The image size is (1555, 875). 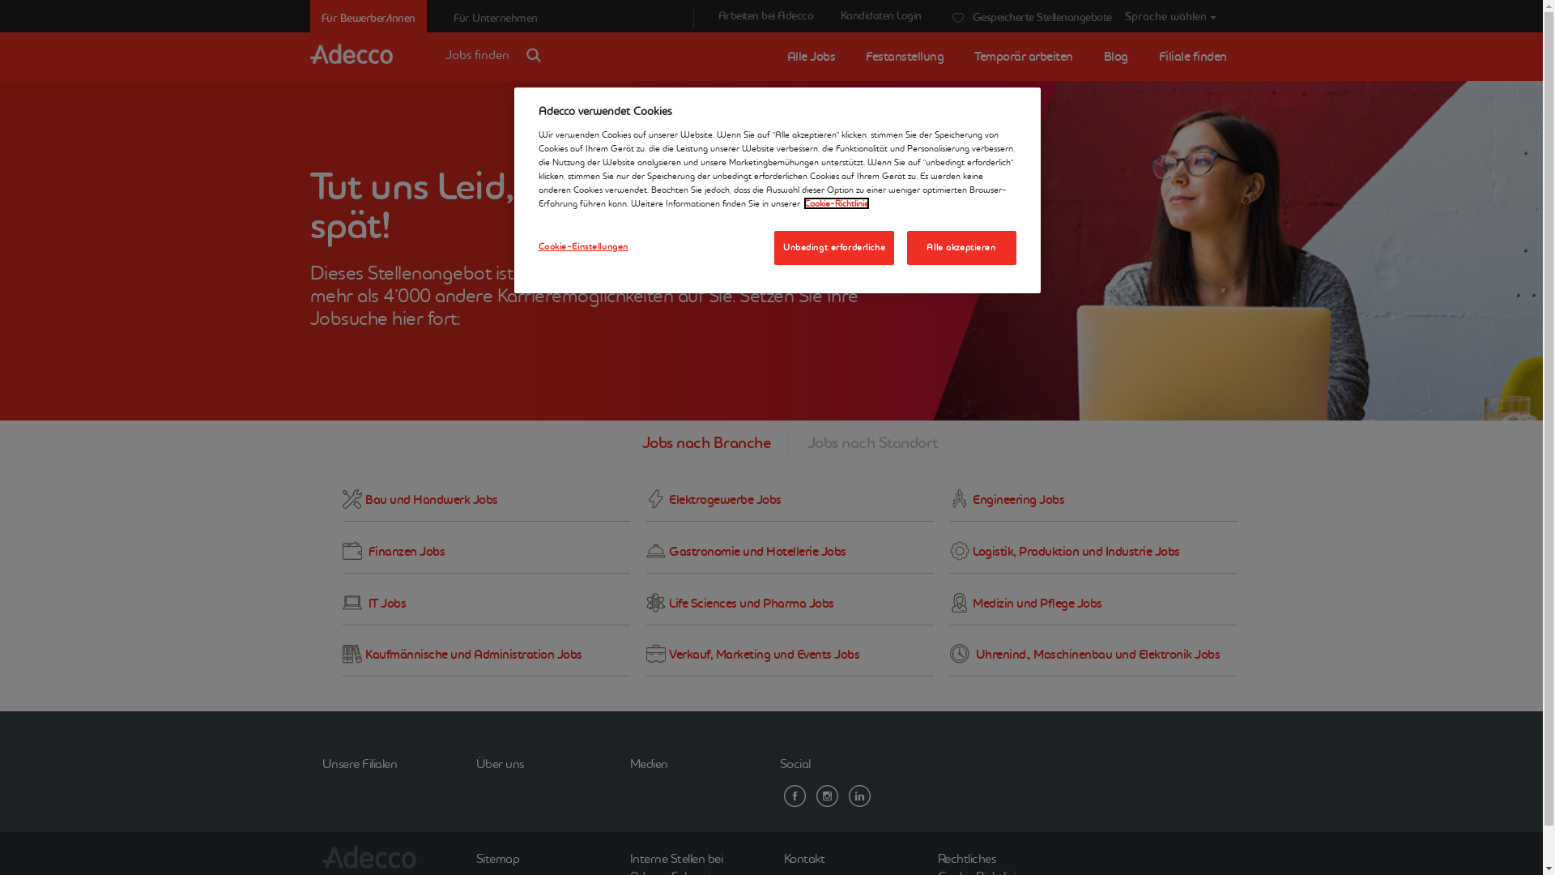 I want to click on Elektrogewerbe Jobs, so click(x=790, y=501).